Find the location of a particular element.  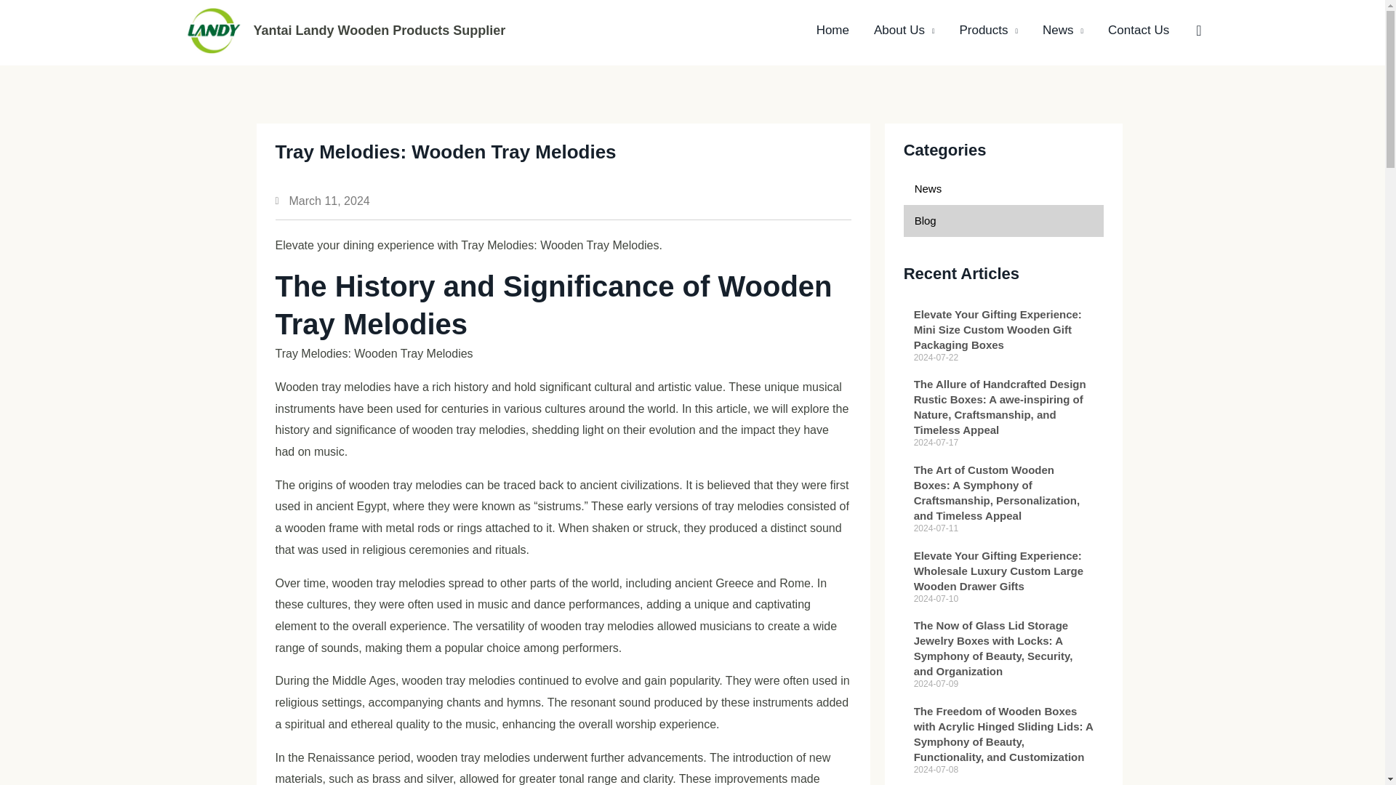

News is located at coordinates (1063, 31).